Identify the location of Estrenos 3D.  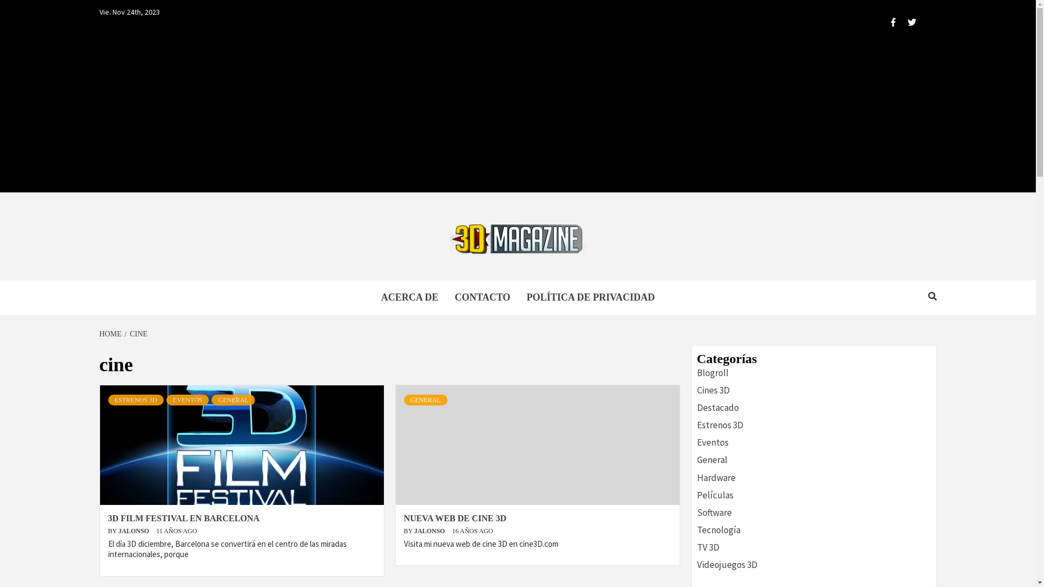
(720, 425).